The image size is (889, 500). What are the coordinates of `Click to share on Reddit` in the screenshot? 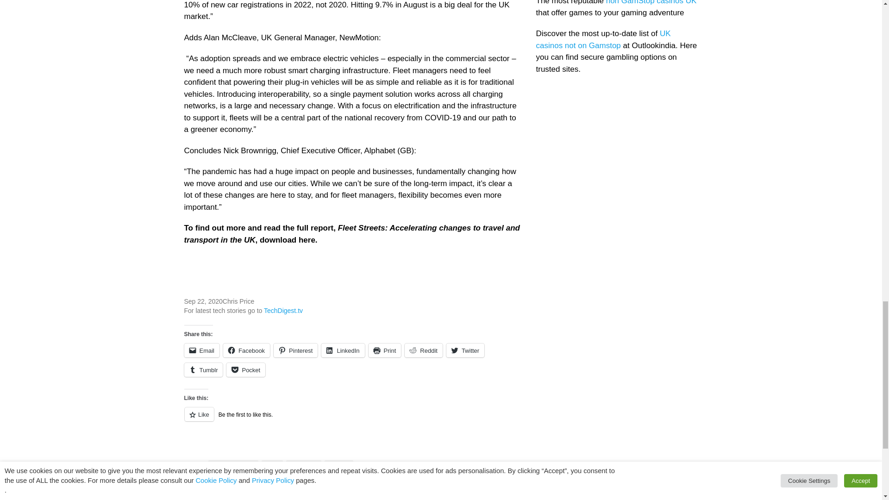 It's located at (423, 350).